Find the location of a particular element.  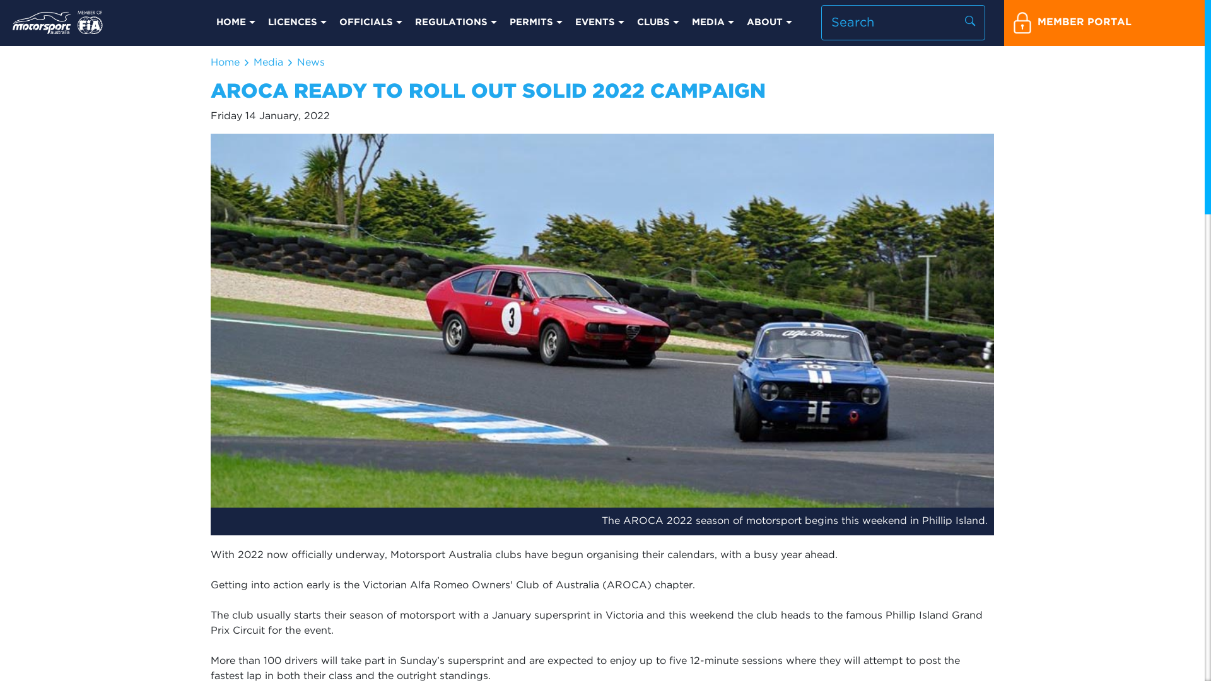

MEDIA is located at coordinates (713, 23).